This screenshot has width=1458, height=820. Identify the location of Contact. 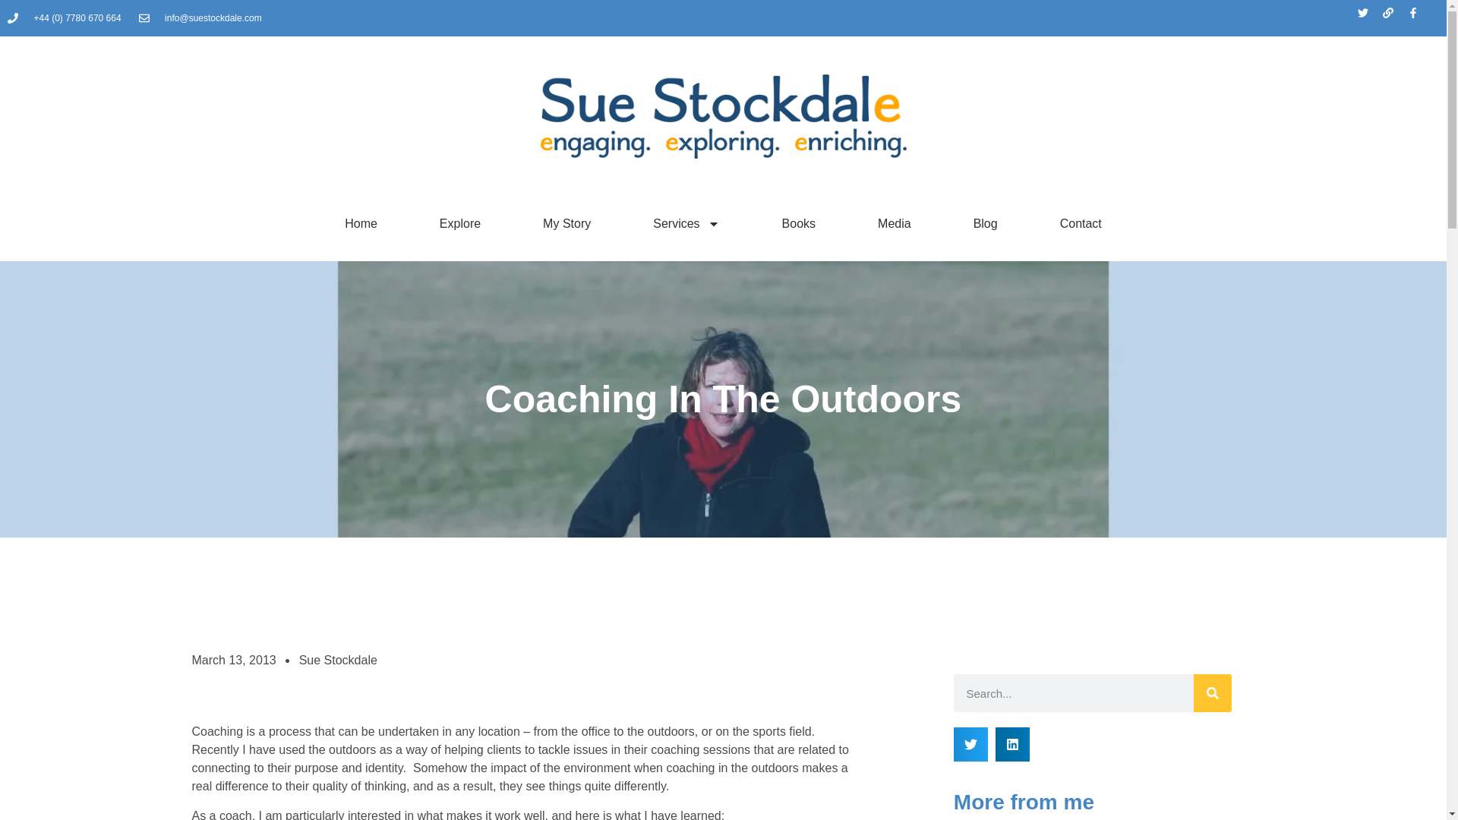
(1081, 223).